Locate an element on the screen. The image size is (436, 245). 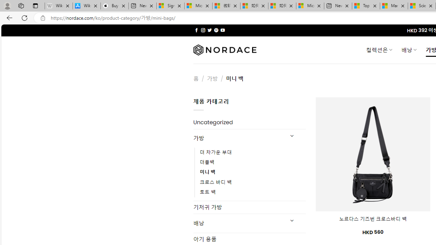
Follow on Twitter is located at coordinates (210, 30).